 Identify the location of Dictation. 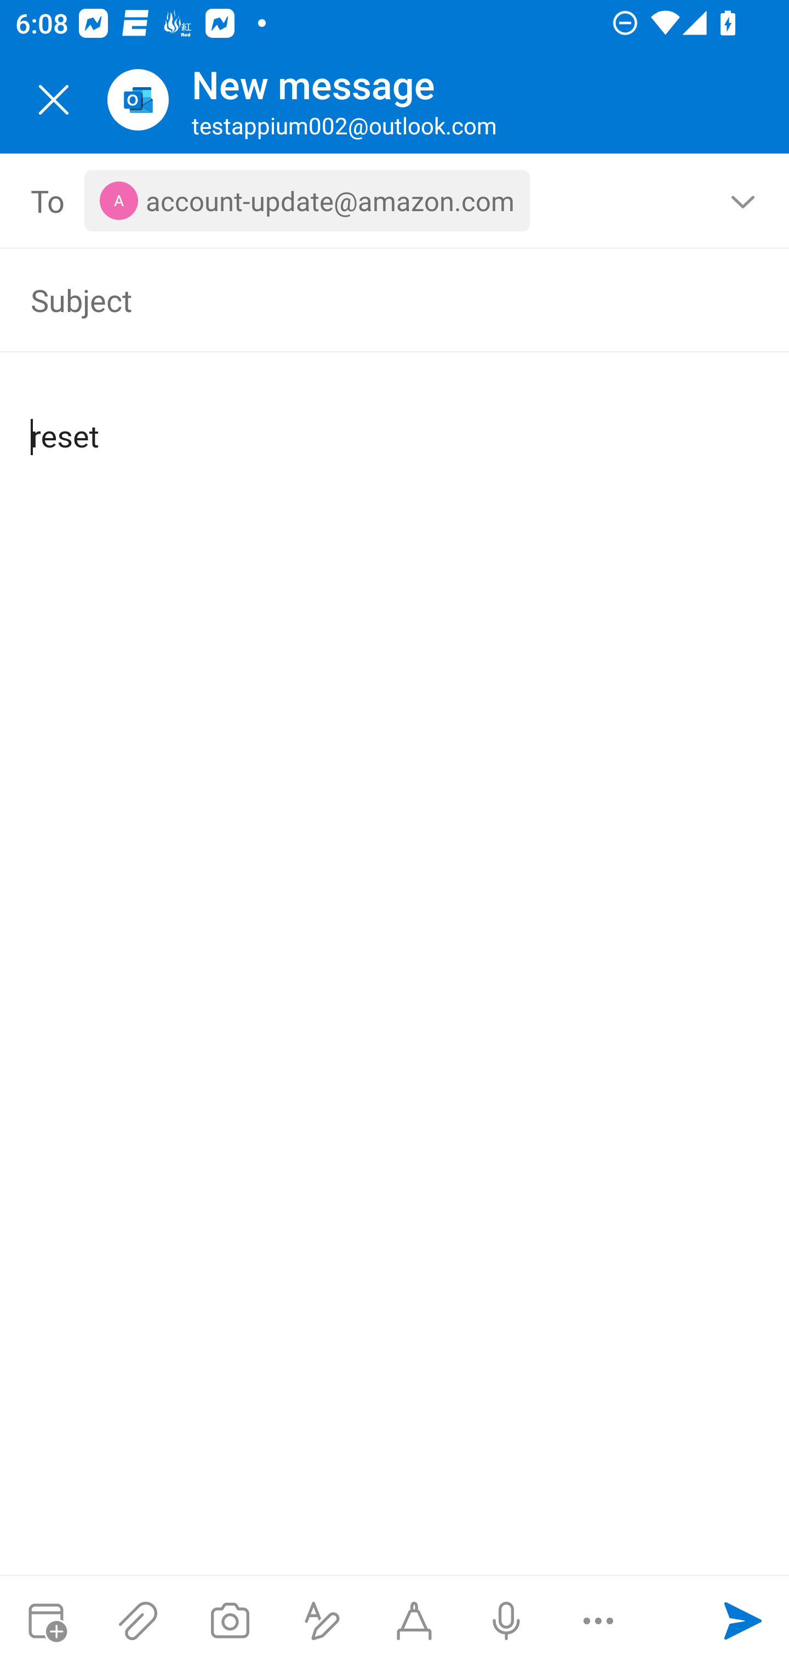
(506, 1621).